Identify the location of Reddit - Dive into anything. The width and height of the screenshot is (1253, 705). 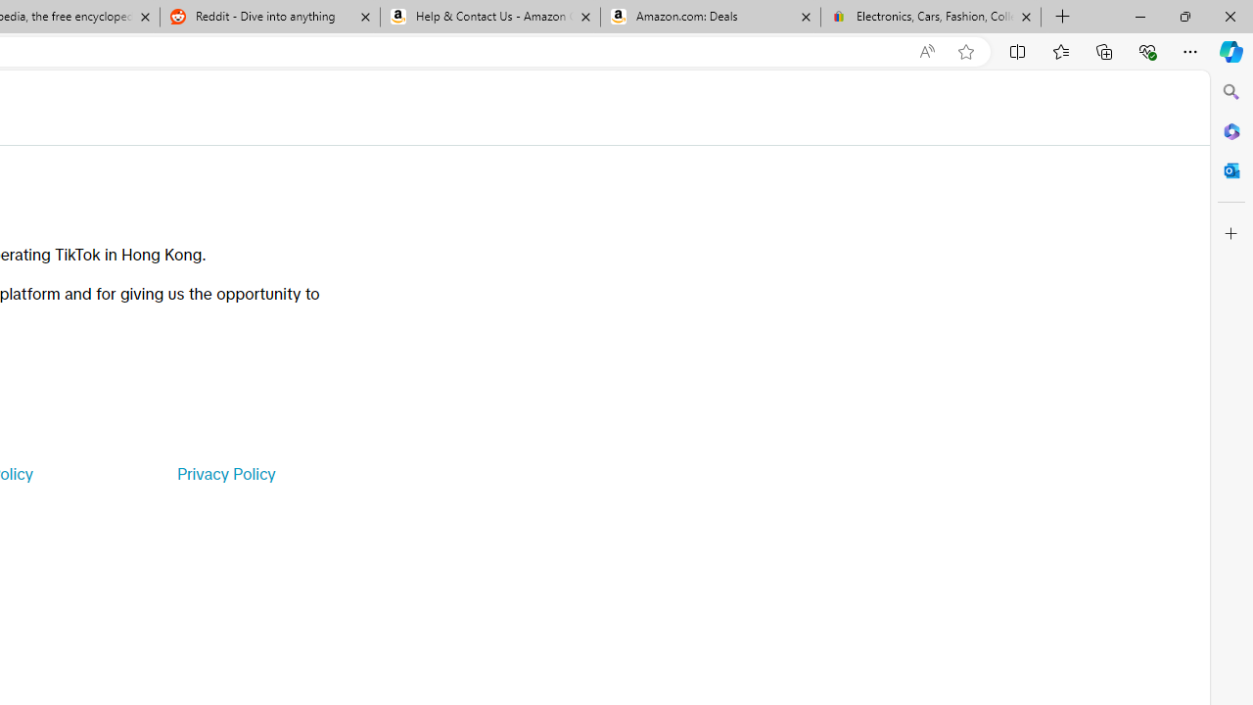
(269, 18).